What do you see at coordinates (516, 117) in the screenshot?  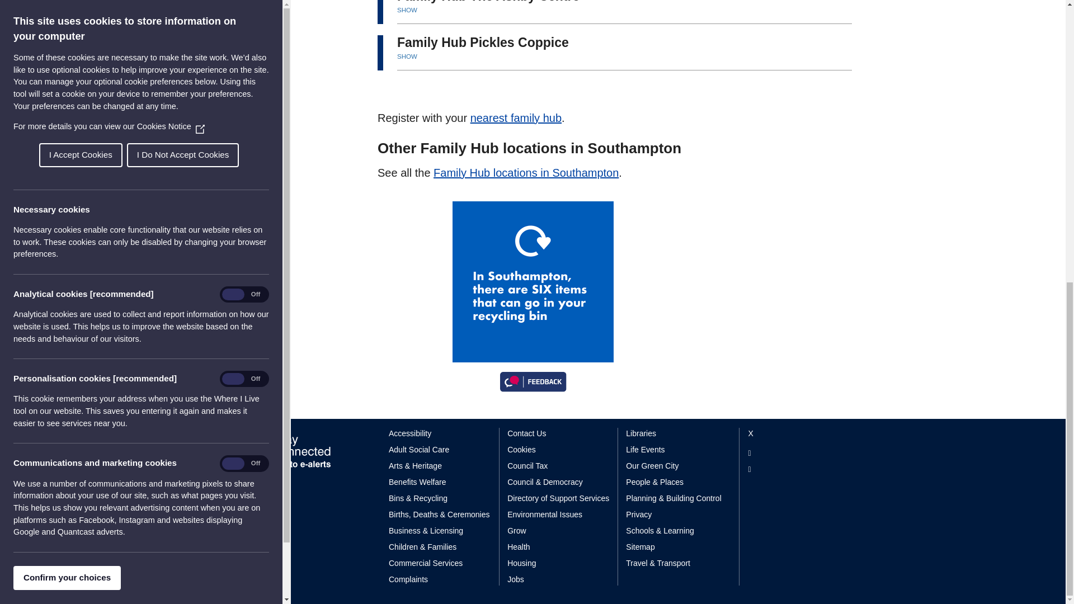 I see `Register with your nearest family hub` at bounding box center [516, 117].